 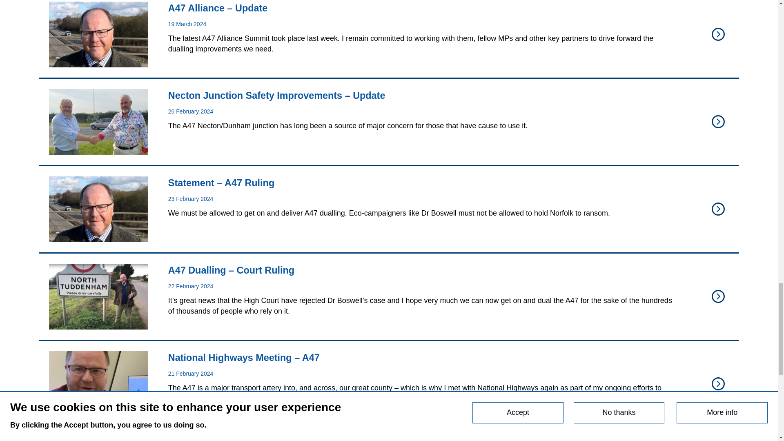 I want to click on Go to page 5, so click(x=380, y=439).